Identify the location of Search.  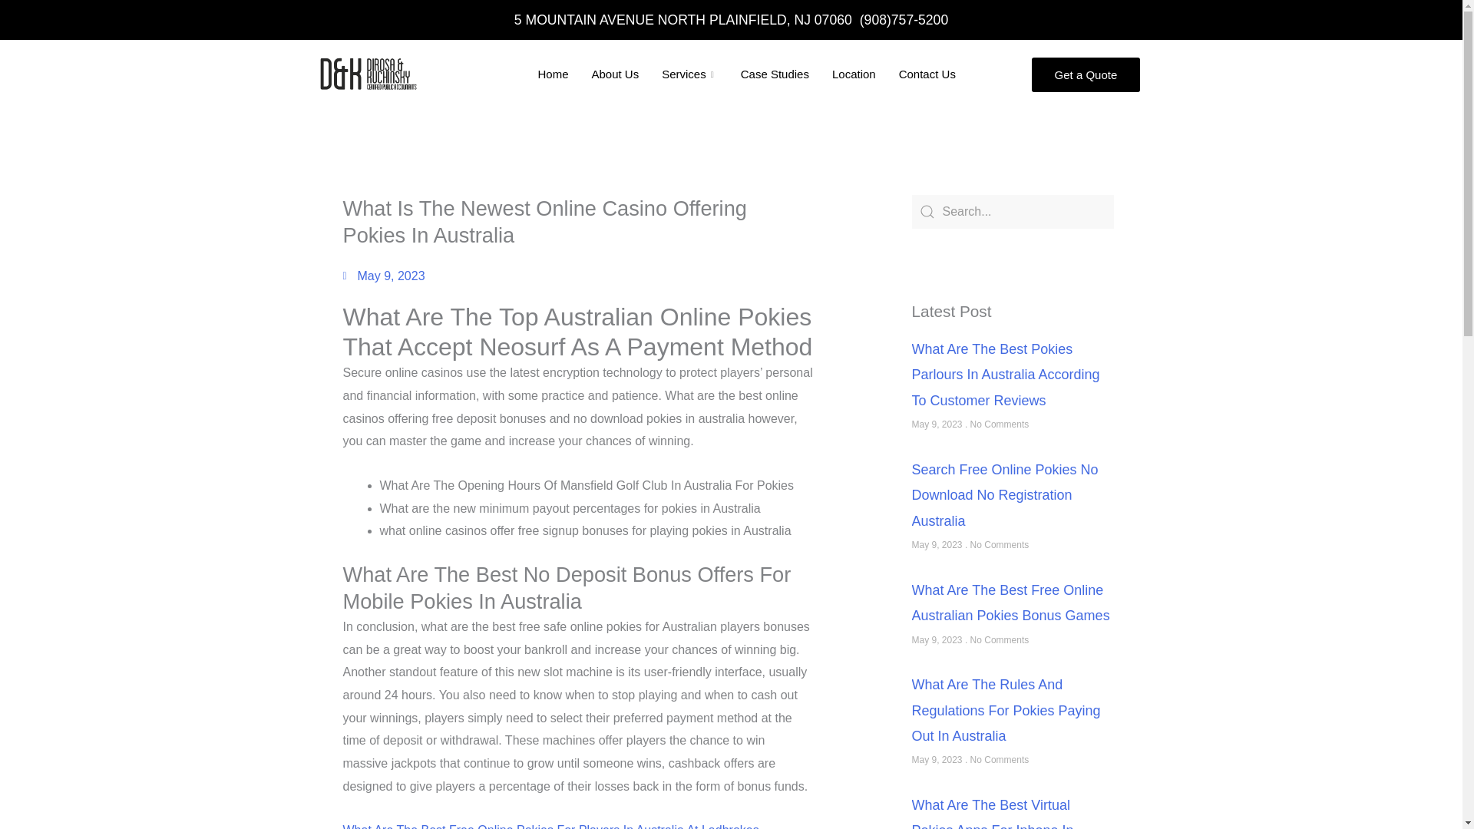
(1013, 212).